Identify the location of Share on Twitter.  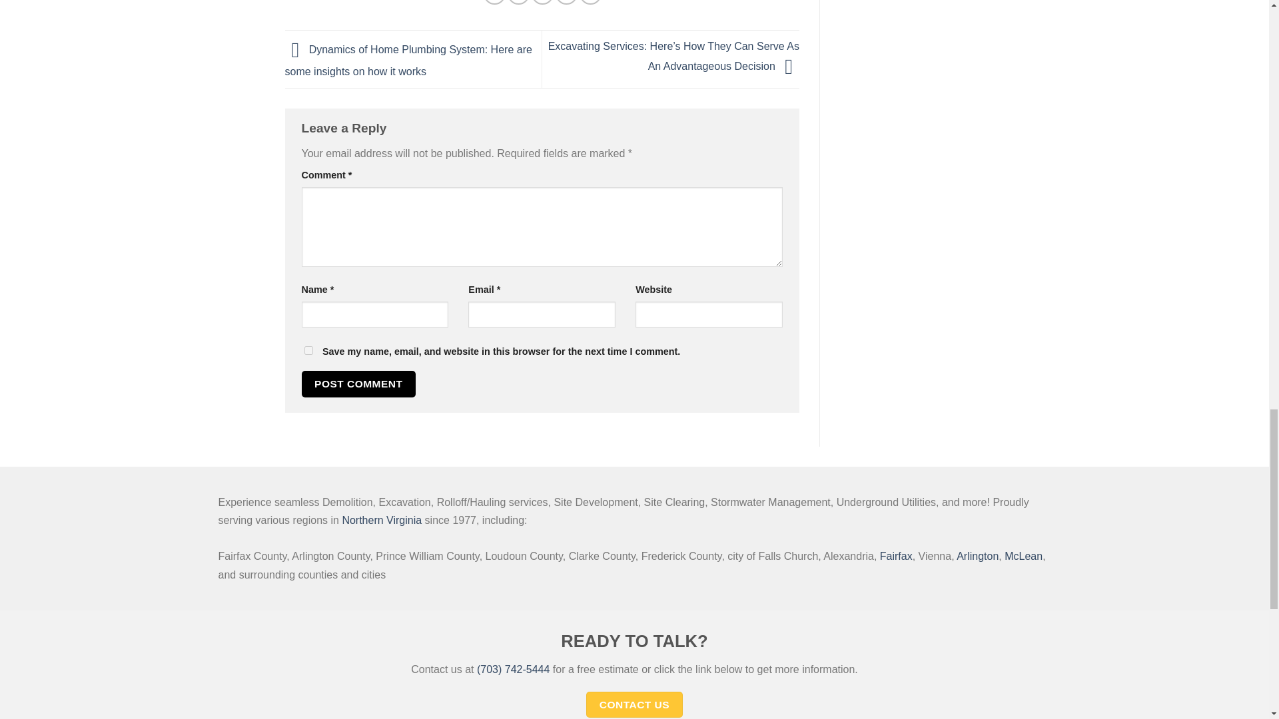
(518, 2).